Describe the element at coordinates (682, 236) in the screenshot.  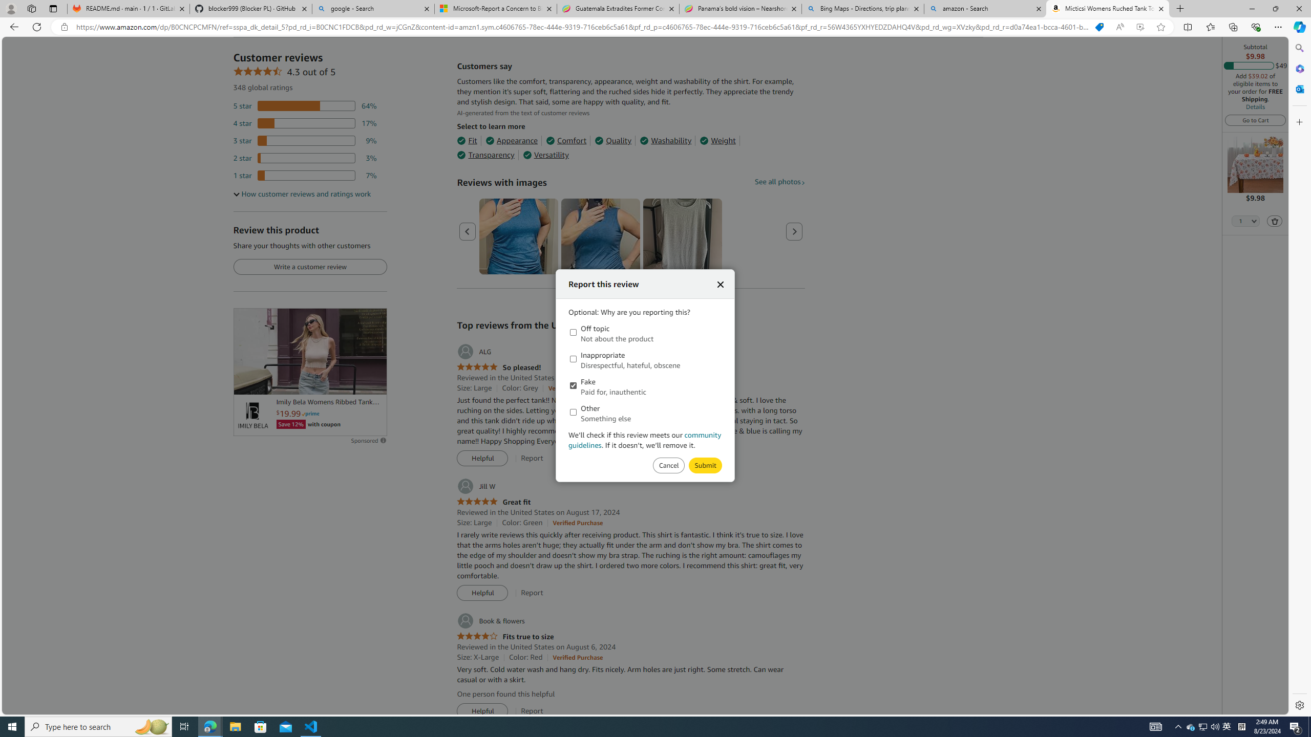
I see `Class: a-carousel-card` at that location.